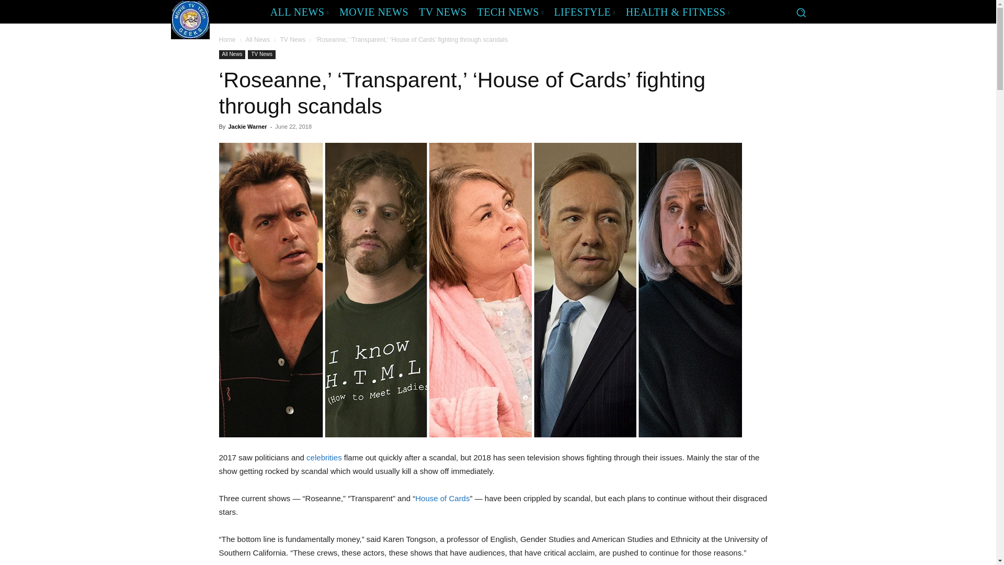  I want to click on Home, so click(227, 40).